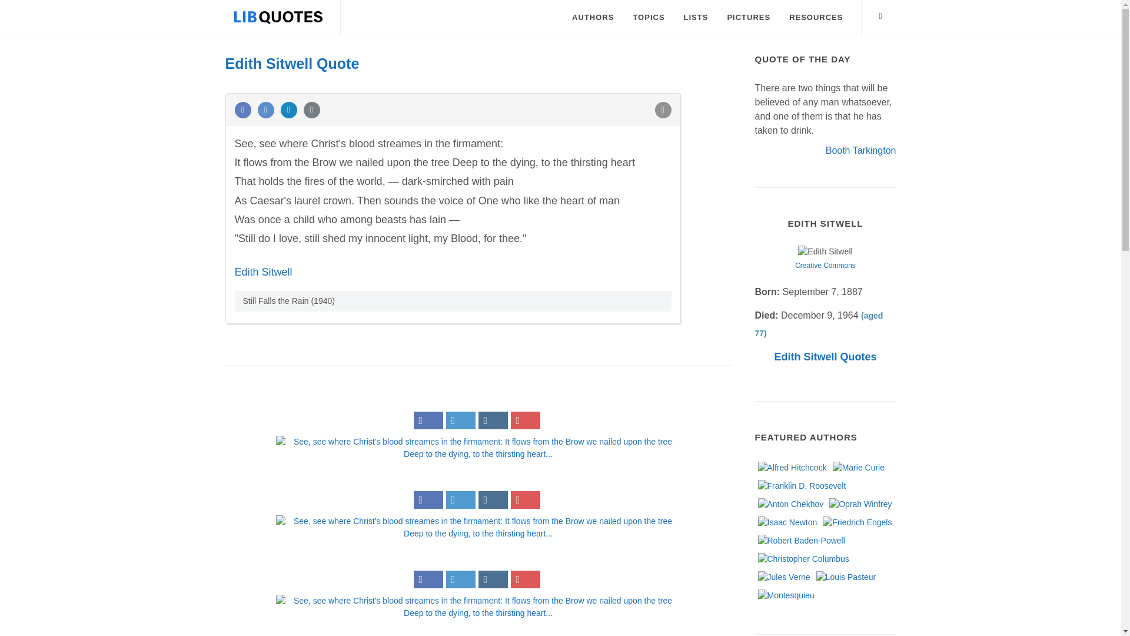 This screenshot has width=1130, height=636. Describe the element at coordinates (749, 18) in the screenshot. I see `PICTURES` at that location.